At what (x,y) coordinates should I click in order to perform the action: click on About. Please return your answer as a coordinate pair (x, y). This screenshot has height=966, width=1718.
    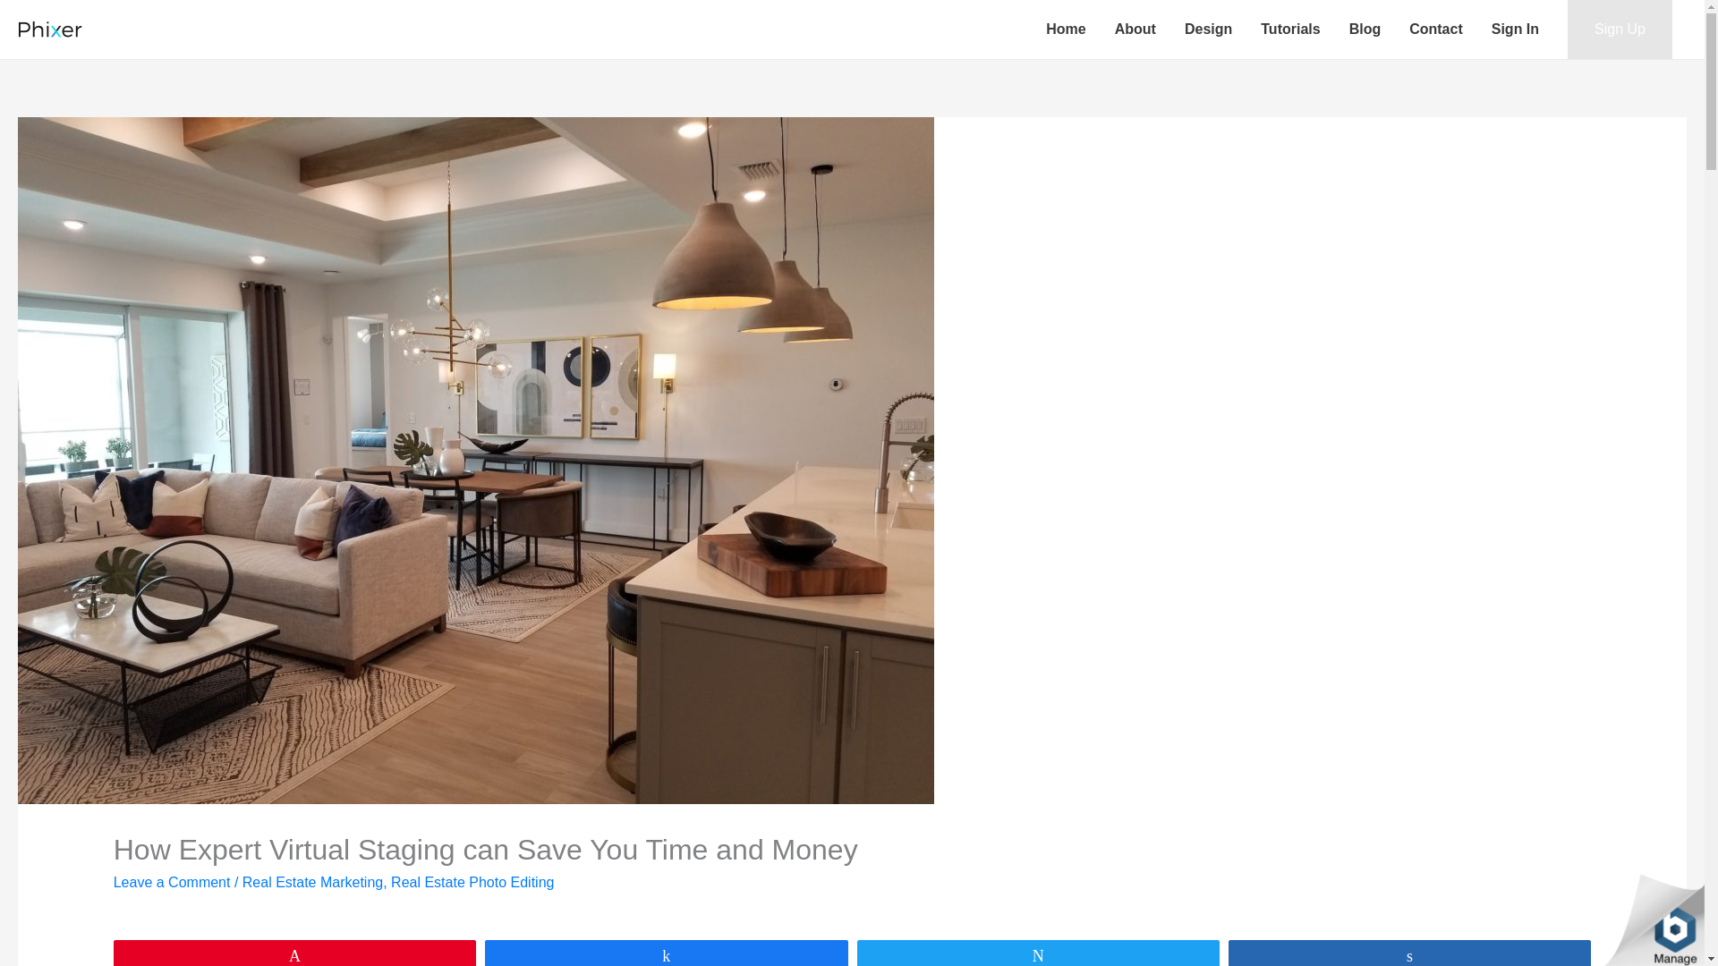
    Looking at the image, I should click on (1135, 29).